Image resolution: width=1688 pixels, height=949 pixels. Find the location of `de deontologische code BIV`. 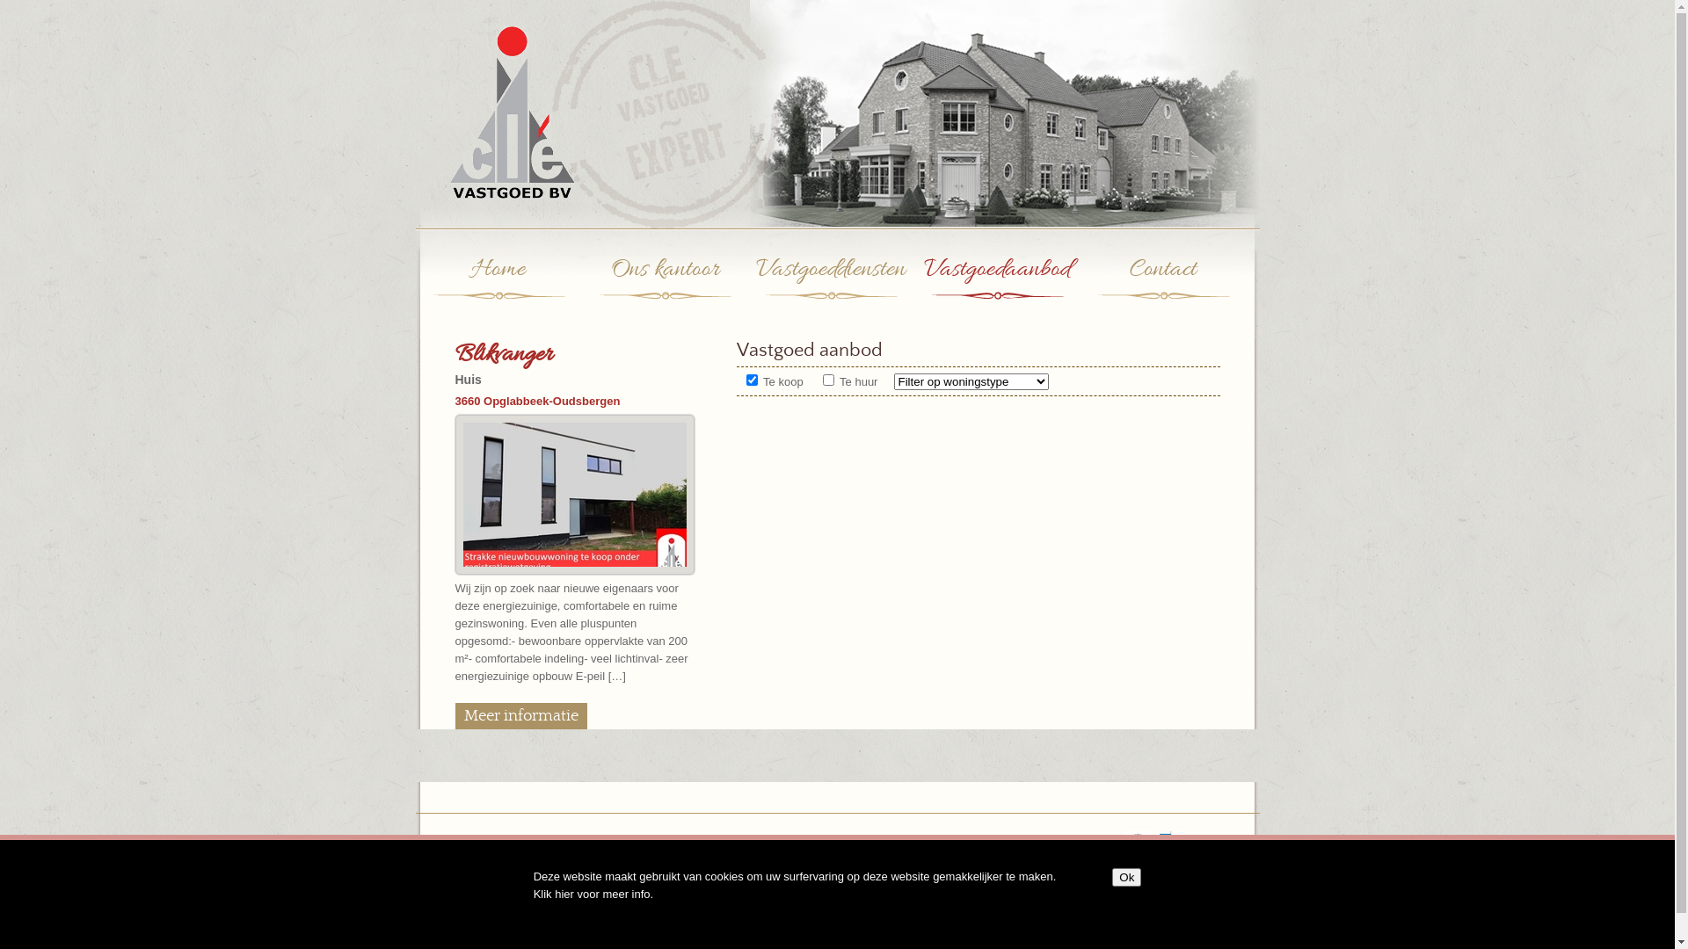

de deontologische code BIV is located at coordinates (976, 875).